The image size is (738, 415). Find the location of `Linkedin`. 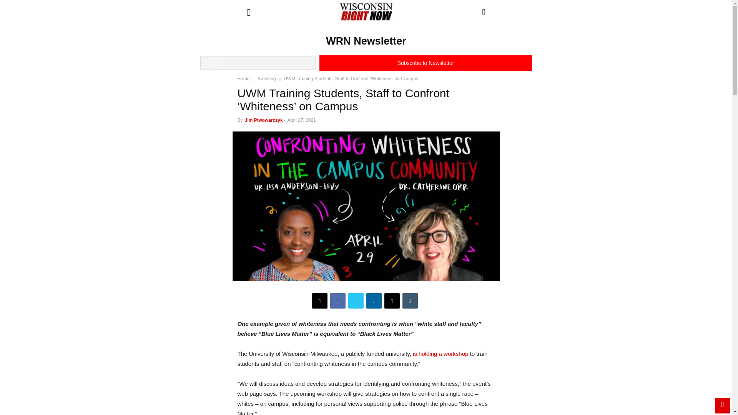

Linkedin is located at coordinates (374, 300).